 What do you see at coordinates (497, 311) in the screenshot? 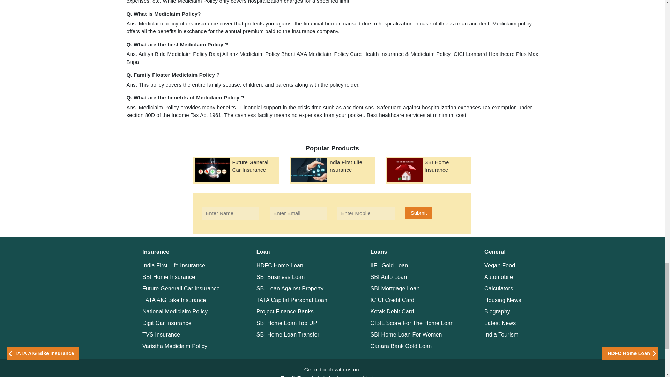
I see `Biography` at bounding box center [497, 311].